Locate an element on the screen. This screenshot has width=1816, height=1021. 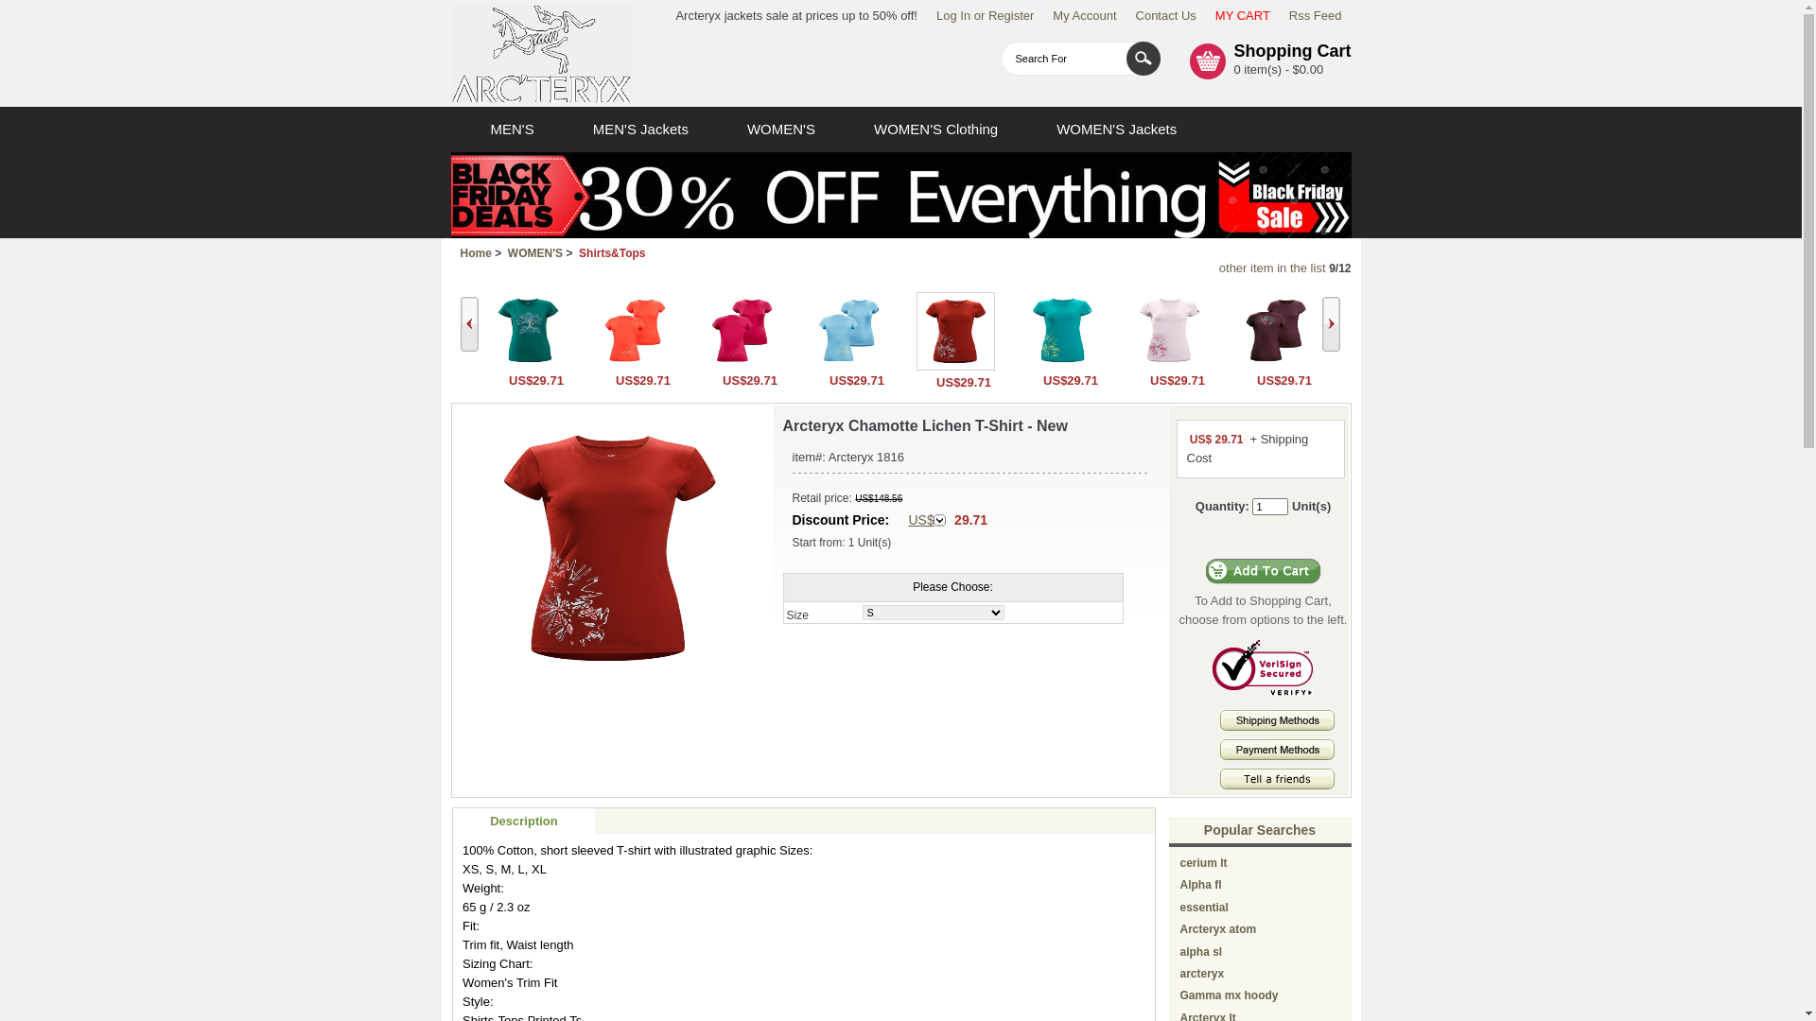
Arcteryx Curacao Blue Lichen T-Shirt - New is located at coordinates (1061, 365).